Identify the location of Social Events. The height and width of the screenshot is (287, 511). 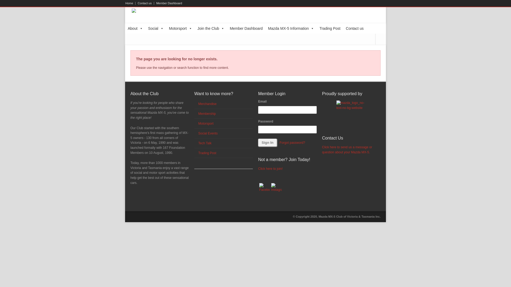
(208, 133).